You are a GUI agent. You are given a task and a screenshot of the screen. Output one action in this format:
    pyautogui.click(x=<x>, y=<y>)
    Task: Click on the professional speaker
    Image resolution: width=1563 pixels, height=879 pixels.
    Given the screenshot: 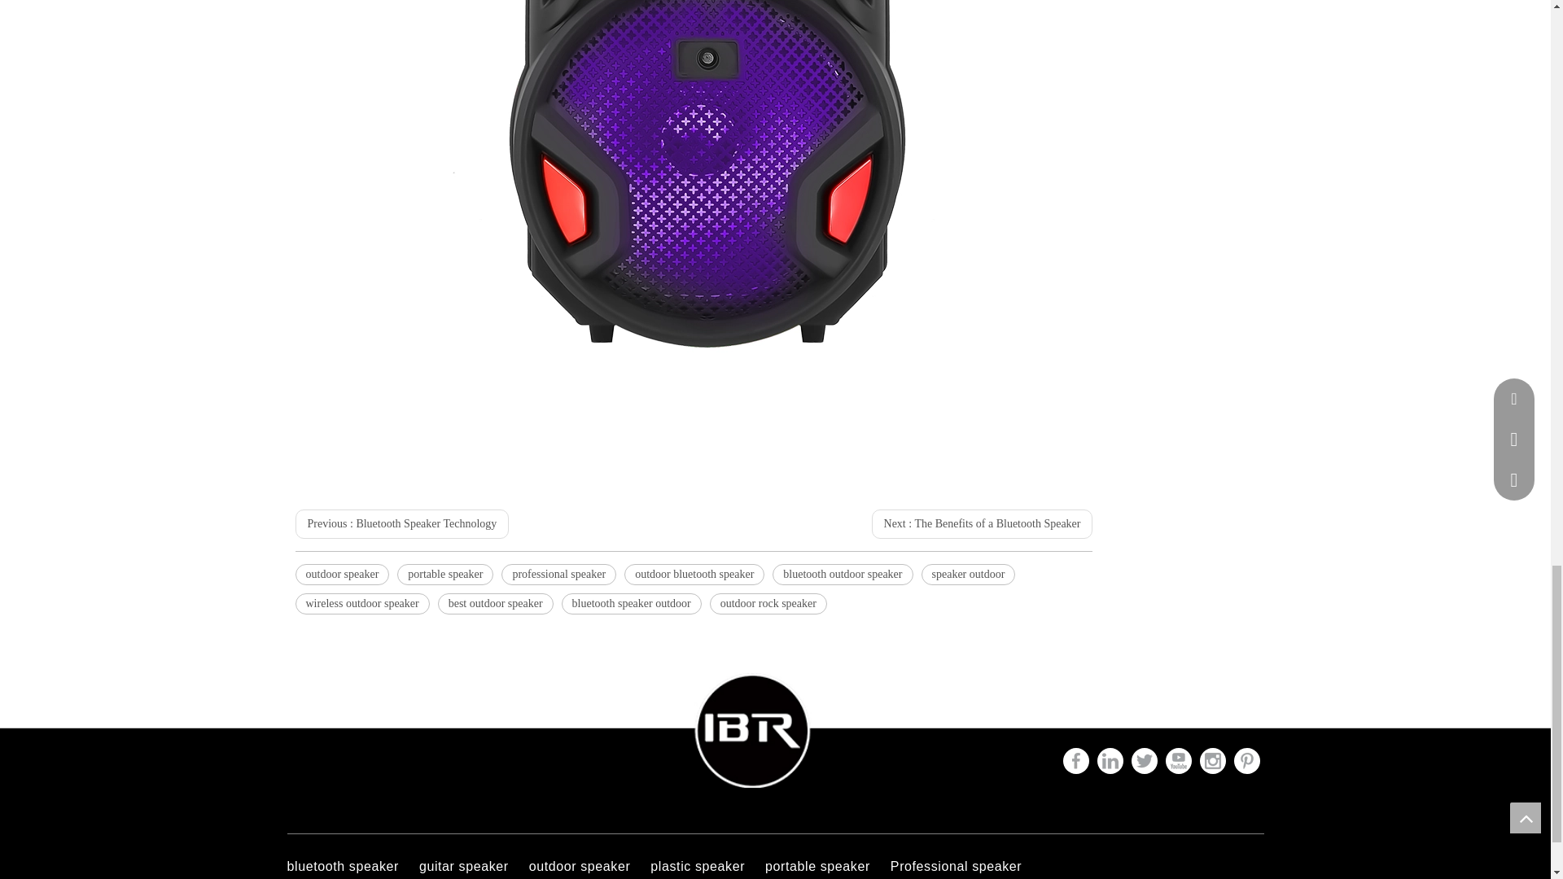 What is the action you would take?
    pyautogui.click(x=558, y=575)
    